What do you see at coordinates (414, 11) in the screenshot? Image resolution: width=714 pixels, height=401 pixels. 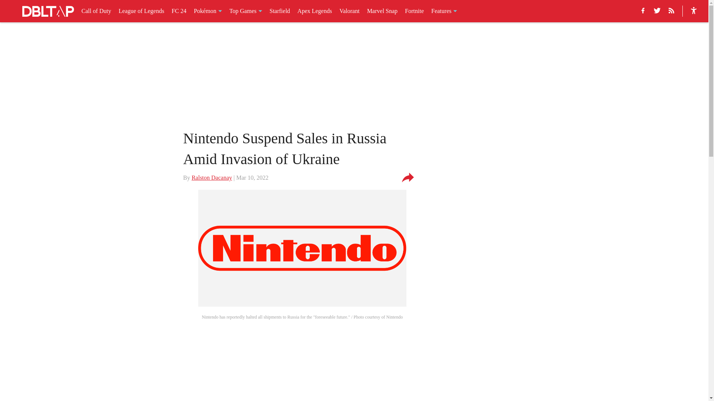 I see `Fortnite` at bounding box center [414, 11].